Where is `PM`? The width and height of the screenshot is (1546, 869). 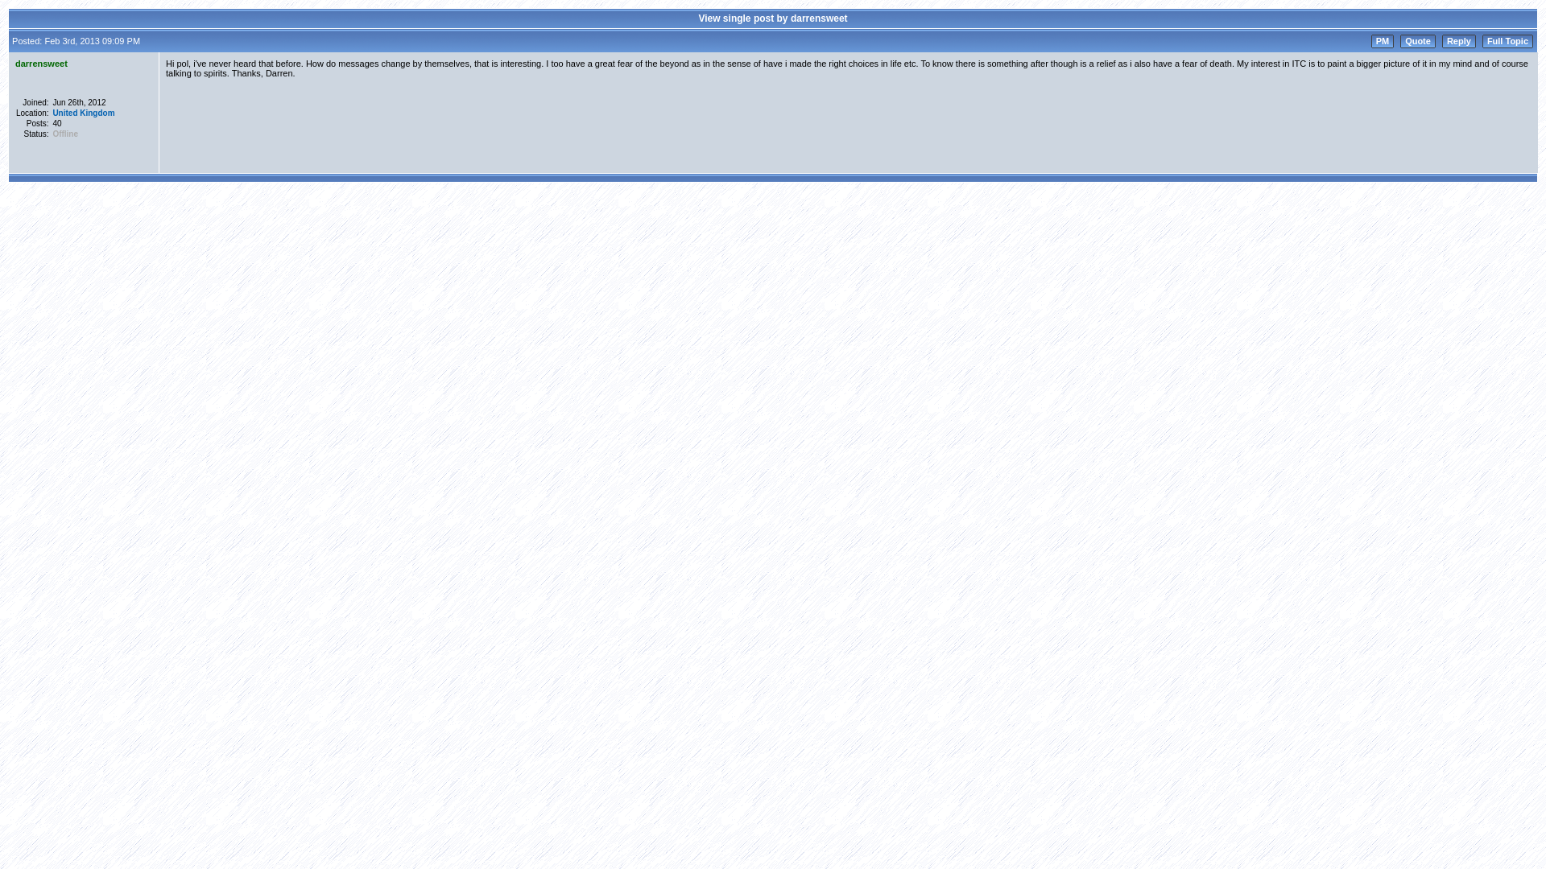
PM is located at coordinates (1383, 40).